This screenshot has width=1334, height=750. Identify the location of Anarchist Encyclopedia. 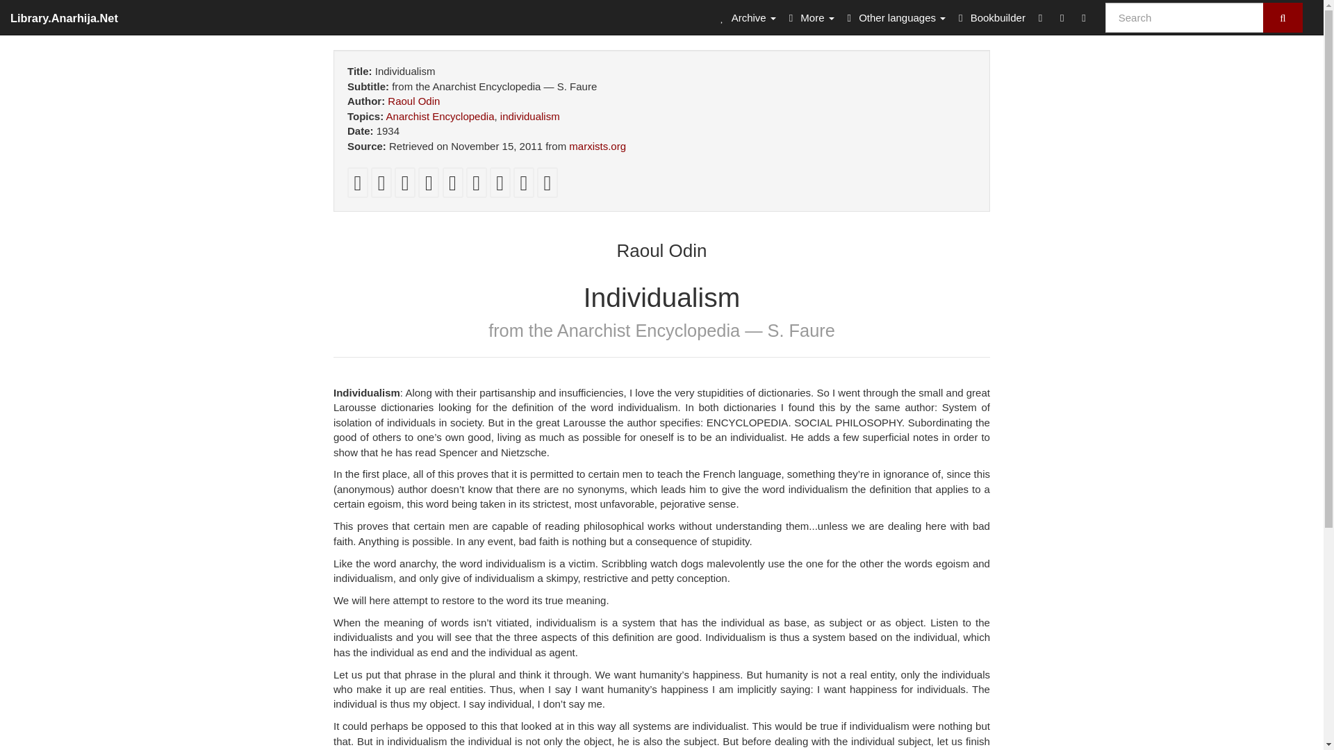
(440, 116).